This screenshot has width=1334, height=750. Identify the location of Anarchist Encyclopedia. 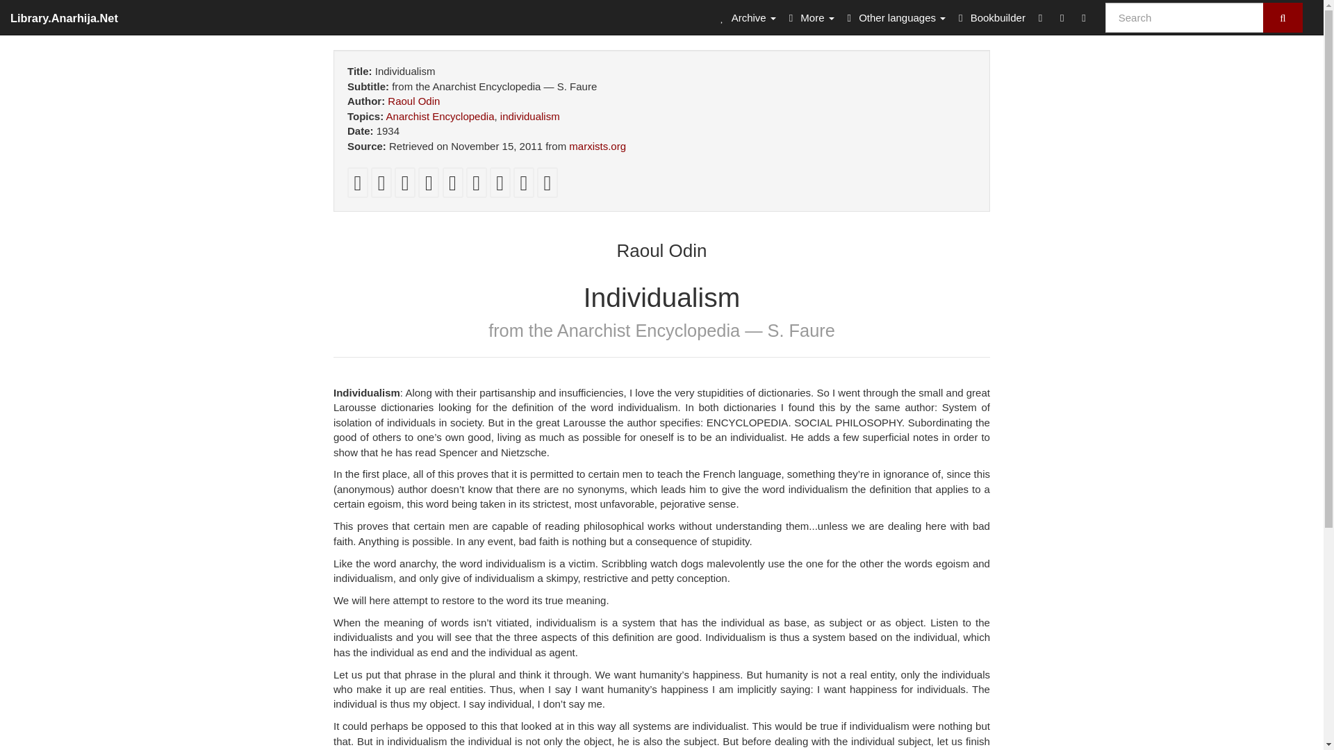
(440, 116).